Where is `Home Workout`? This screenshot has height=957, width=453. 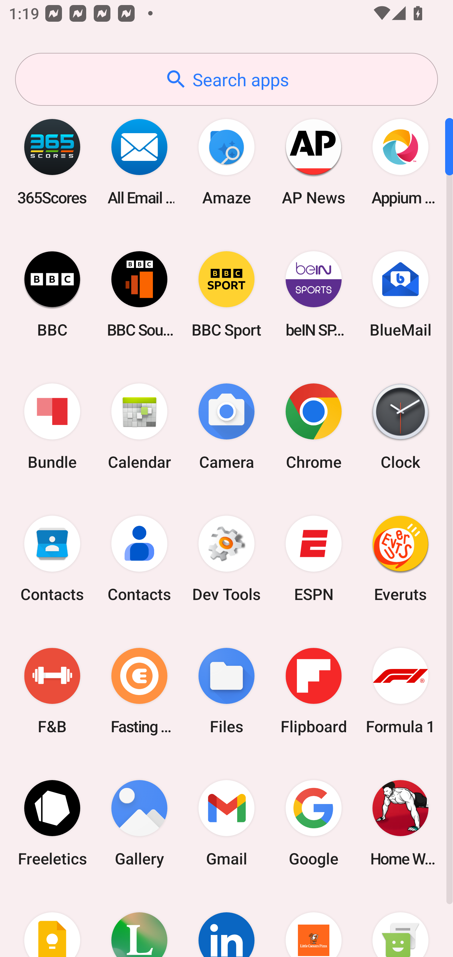 Home Workout is located at coordinates (400, 823).